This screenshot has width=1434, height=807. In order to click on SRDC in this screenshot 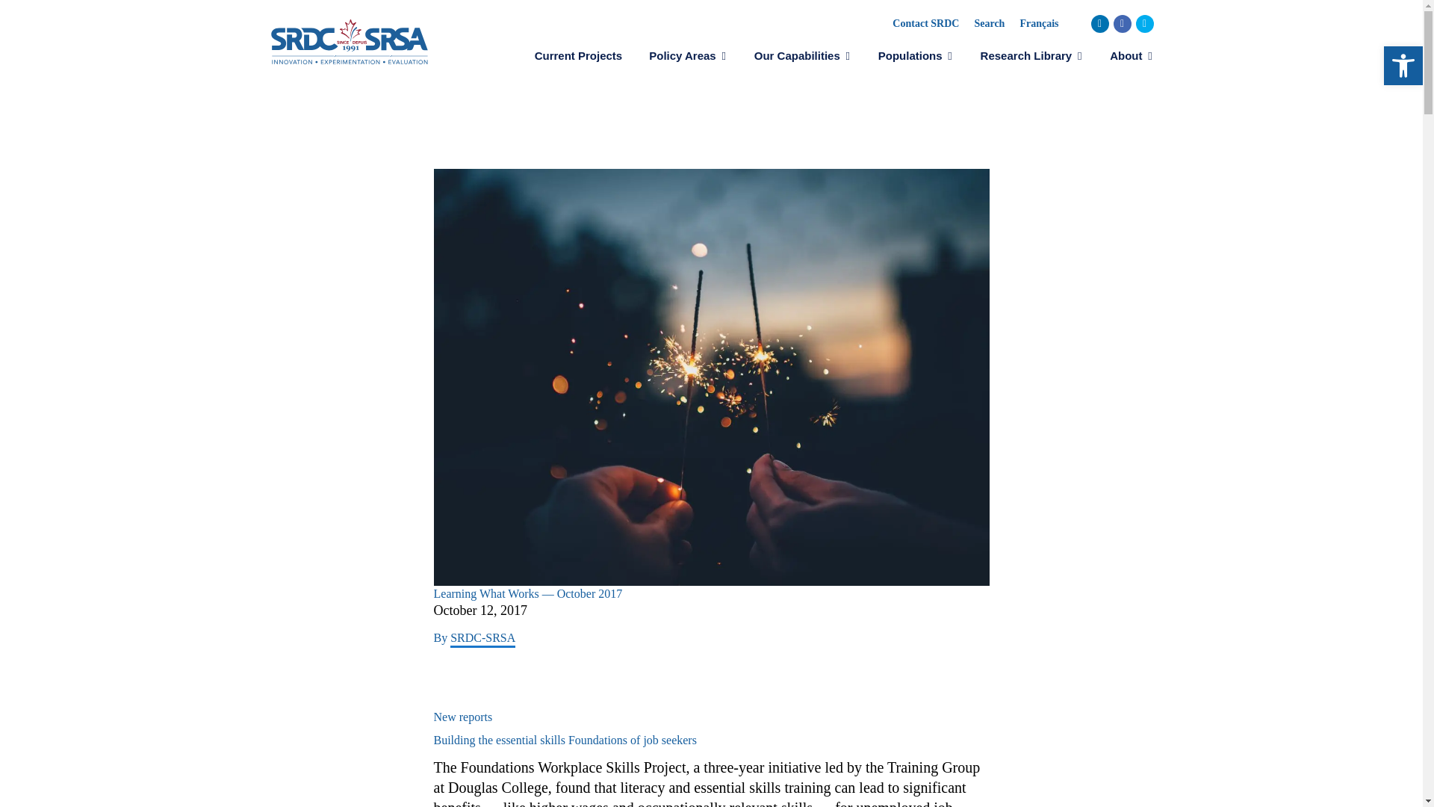, I will do `click(349, 40)`.